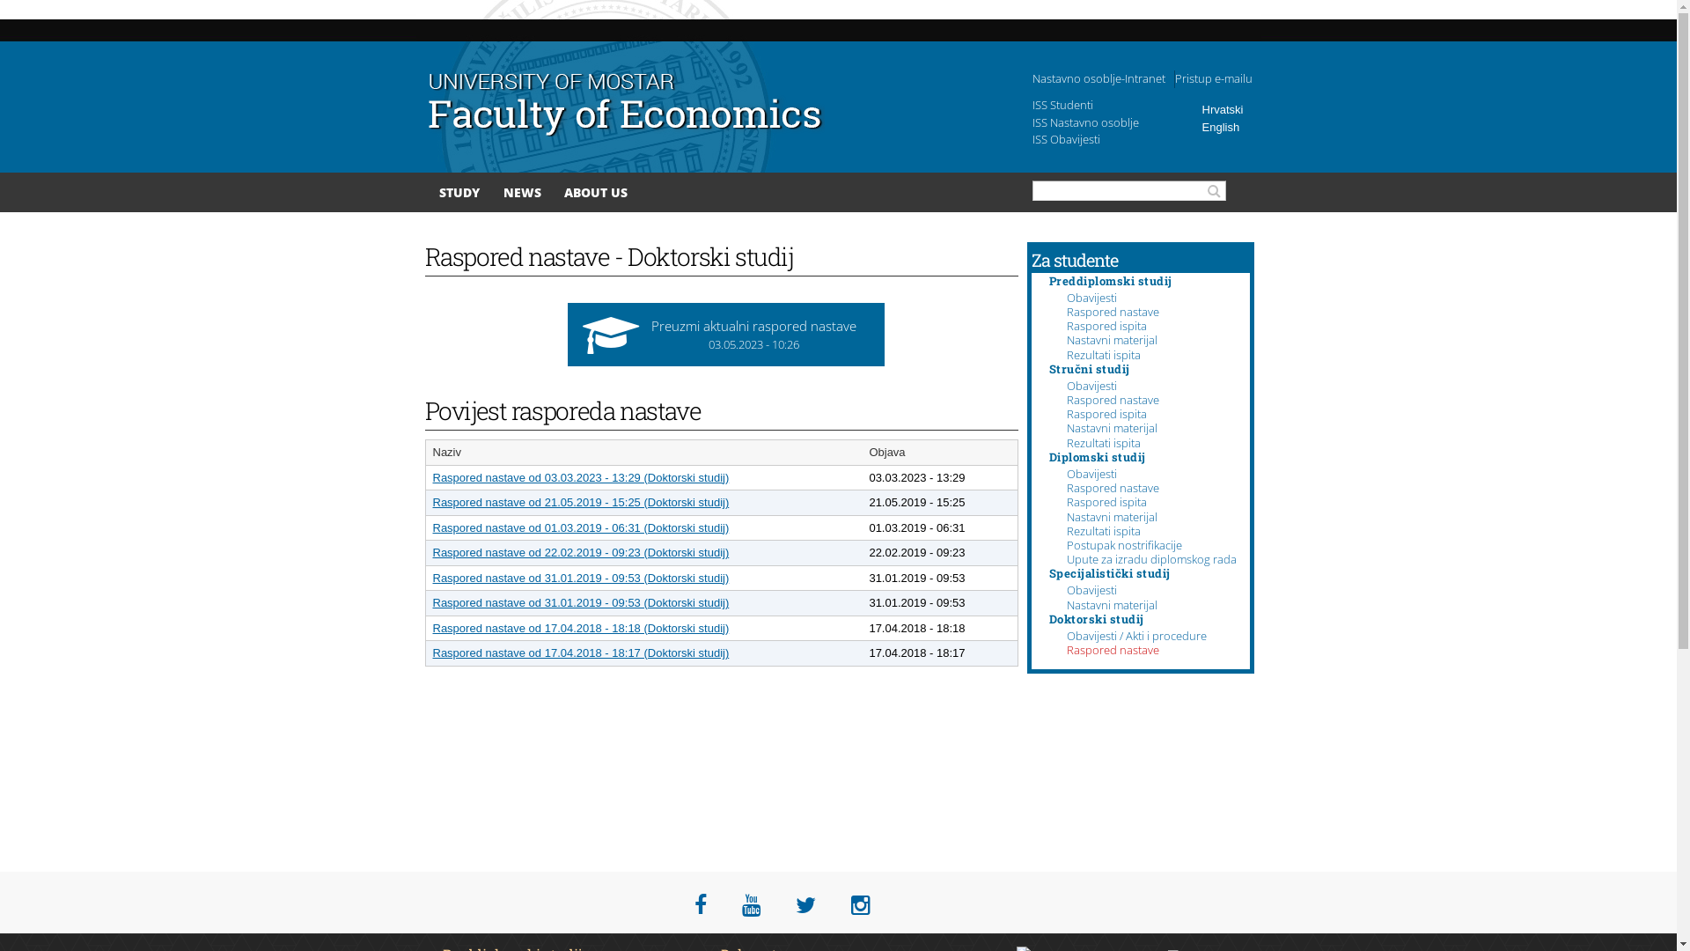  What do you see at coordinates (725, 335) in the screenshot?
I see `Preuzmi aktualni raspored nastave
03.05.2023 - 10:26` at bounding box center [725, 335].